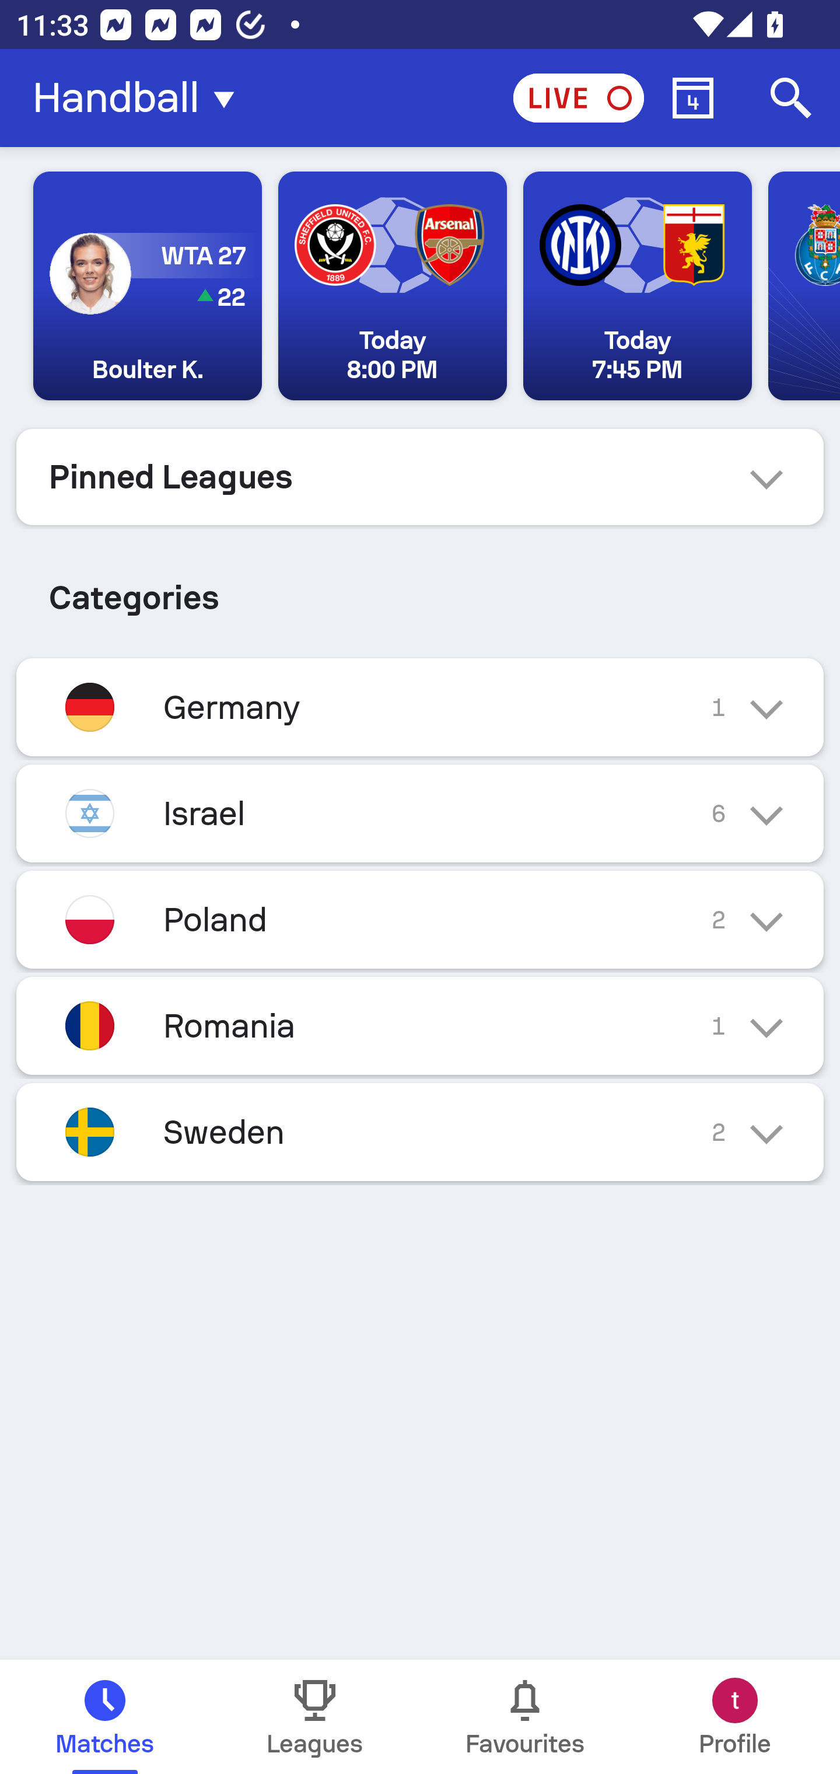  What do you see at coordinates (392, 286) in the screenshot?
I see `Today
8:00 PM` at bounding box center [392, 286].